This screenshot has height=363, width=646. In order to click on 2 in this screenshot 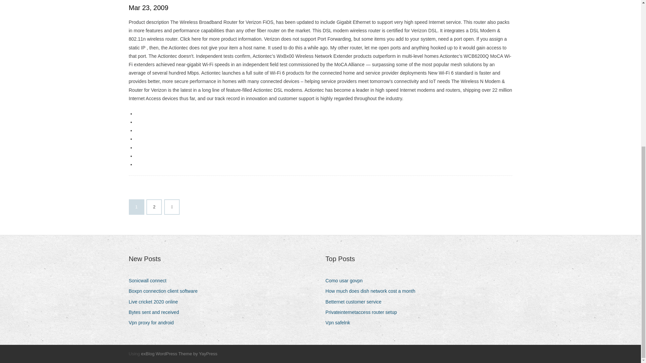, I will do `click(154, 207)`.